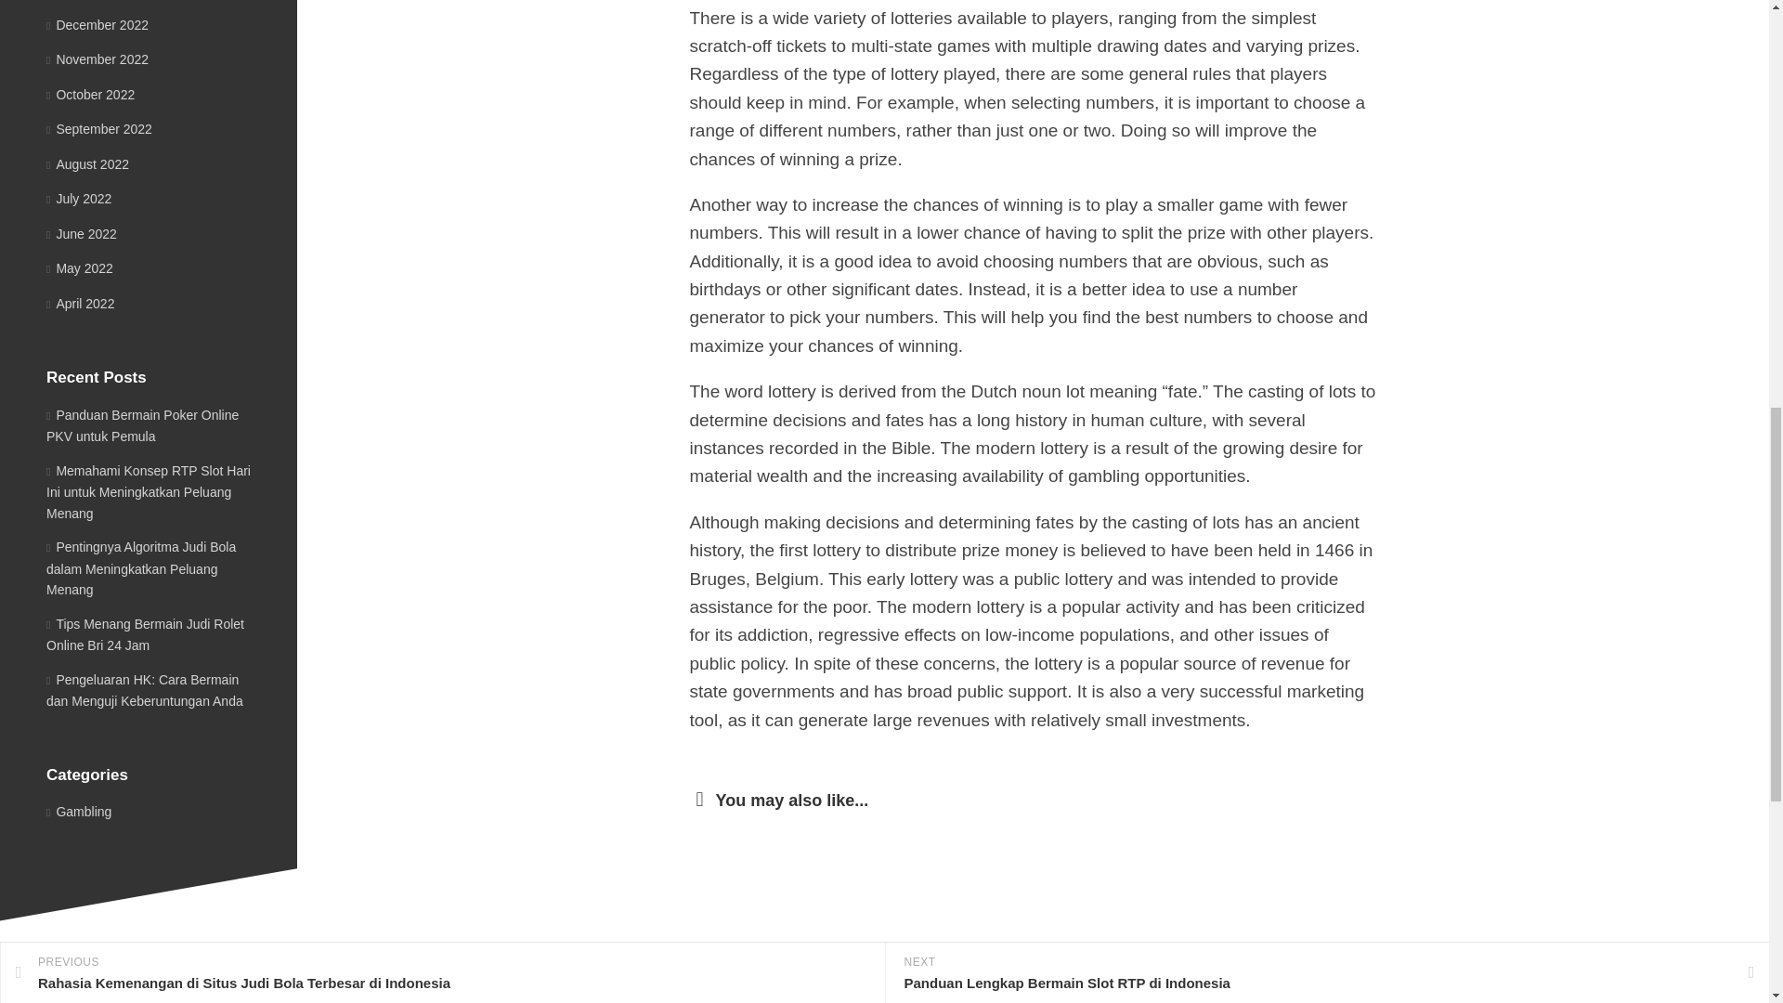 The image size is (1783, 1003). I want to click on Keuntungan Bermain Slot Demo di Situs Judi Online Terpercaya, so click(1239, 989).